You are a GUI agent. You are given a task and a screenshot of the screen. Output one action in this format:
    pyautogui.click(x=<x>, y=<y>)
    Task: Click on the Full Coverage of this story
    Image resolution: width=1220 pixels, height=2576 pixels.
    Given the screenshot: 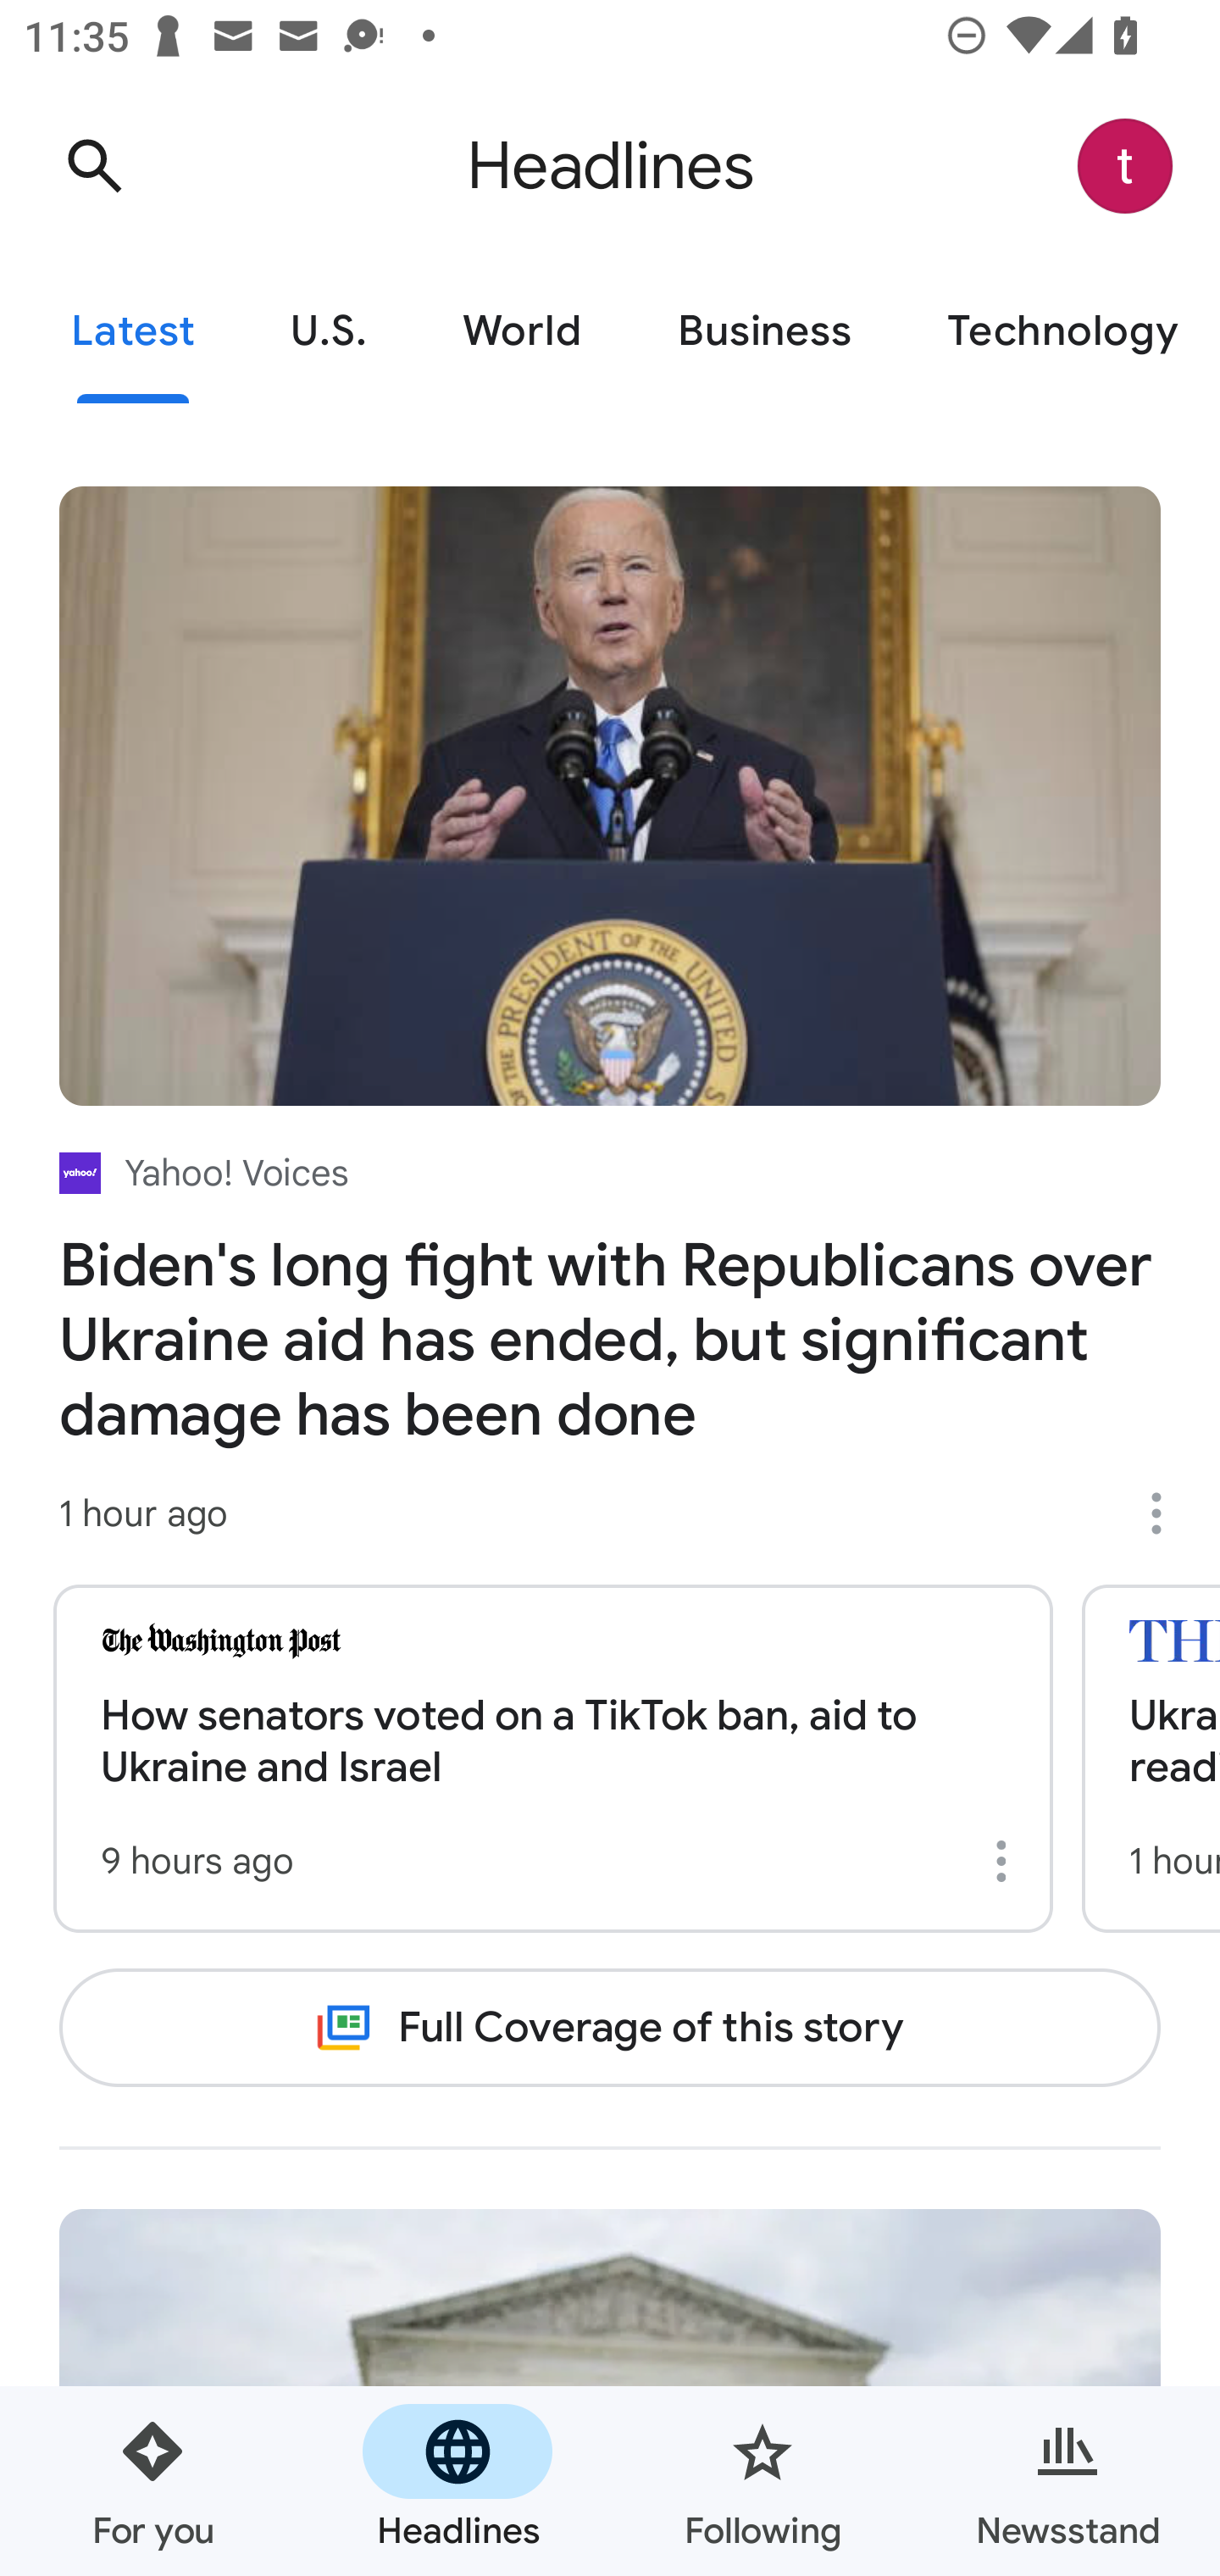 What is the action you would take?
    pyautogui.click(x=610, y=2027)
    